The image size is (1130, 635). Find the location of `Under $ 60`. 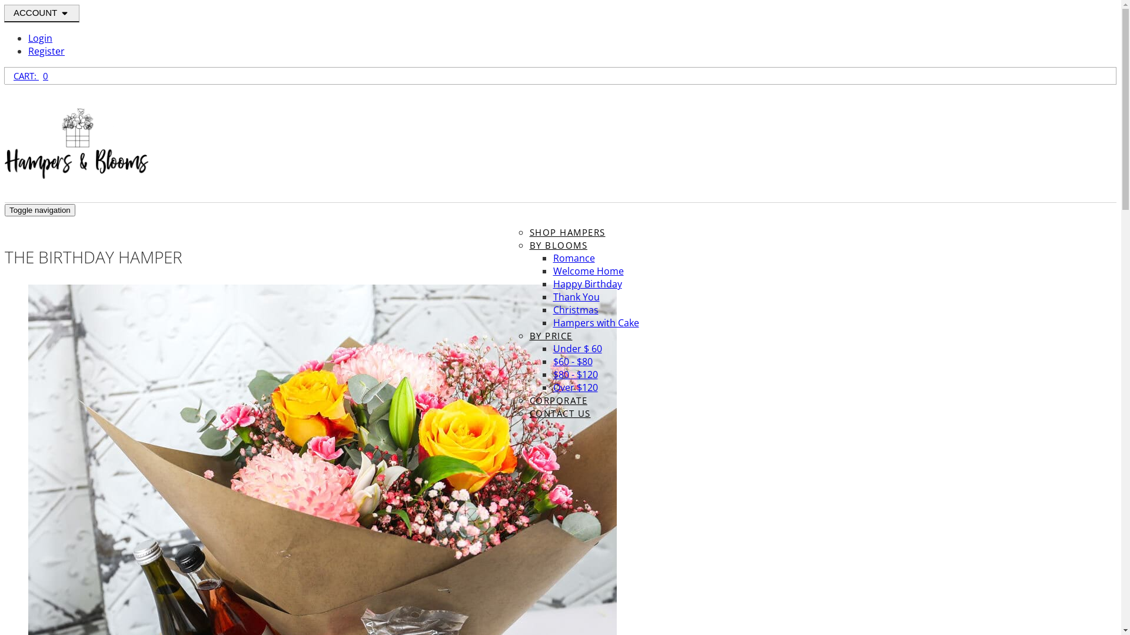

Under $ 60 is located at coordinates (578, 349).